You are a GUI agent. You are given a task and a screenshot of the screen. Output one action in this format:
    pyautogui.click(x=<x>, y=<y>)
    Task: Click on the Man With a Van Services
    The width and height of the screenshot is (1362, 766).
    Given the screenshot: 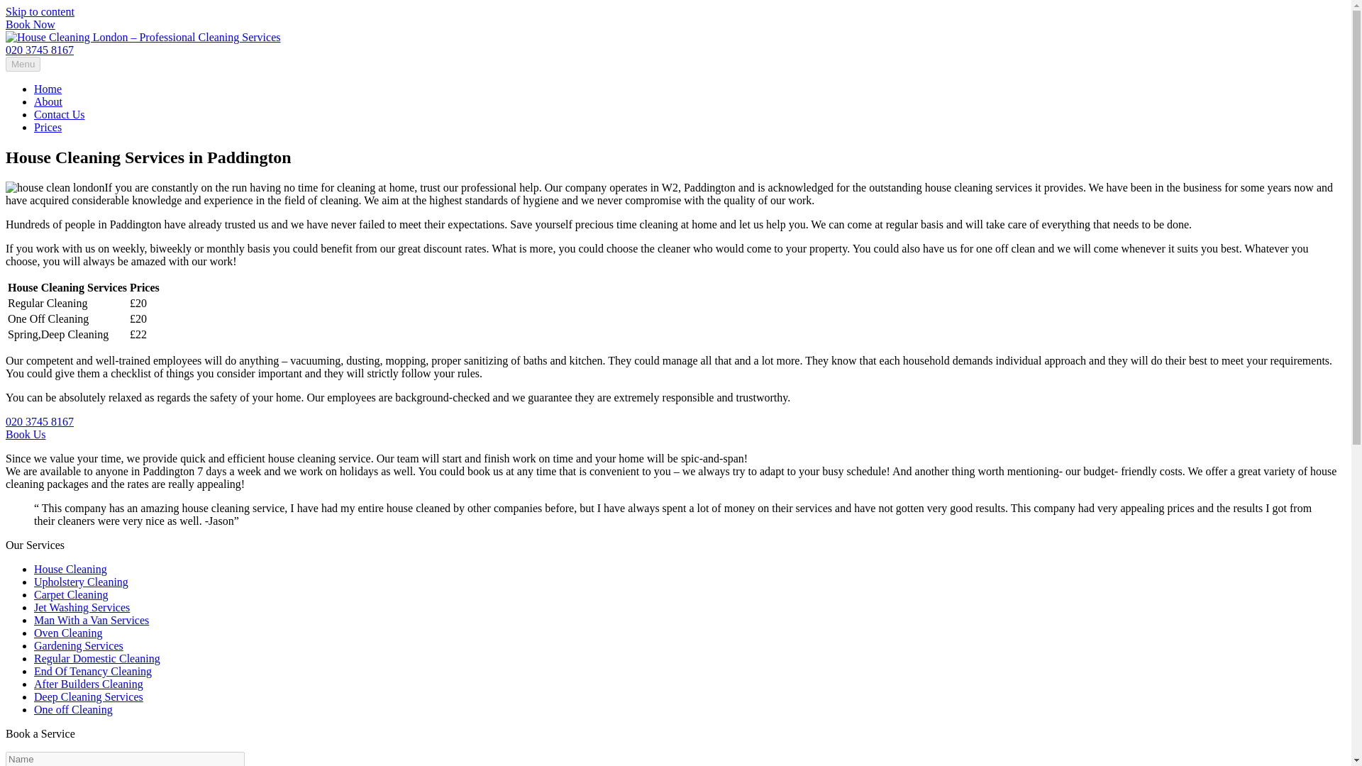 What is the action you would take?
    pyautogui.click(x=91, y=620)
    